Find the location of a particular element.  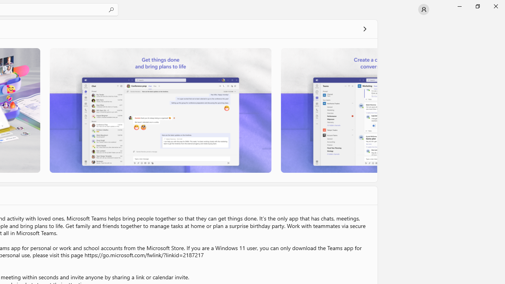

Minimize Microsoft Store is located at coordinates (459, 6).